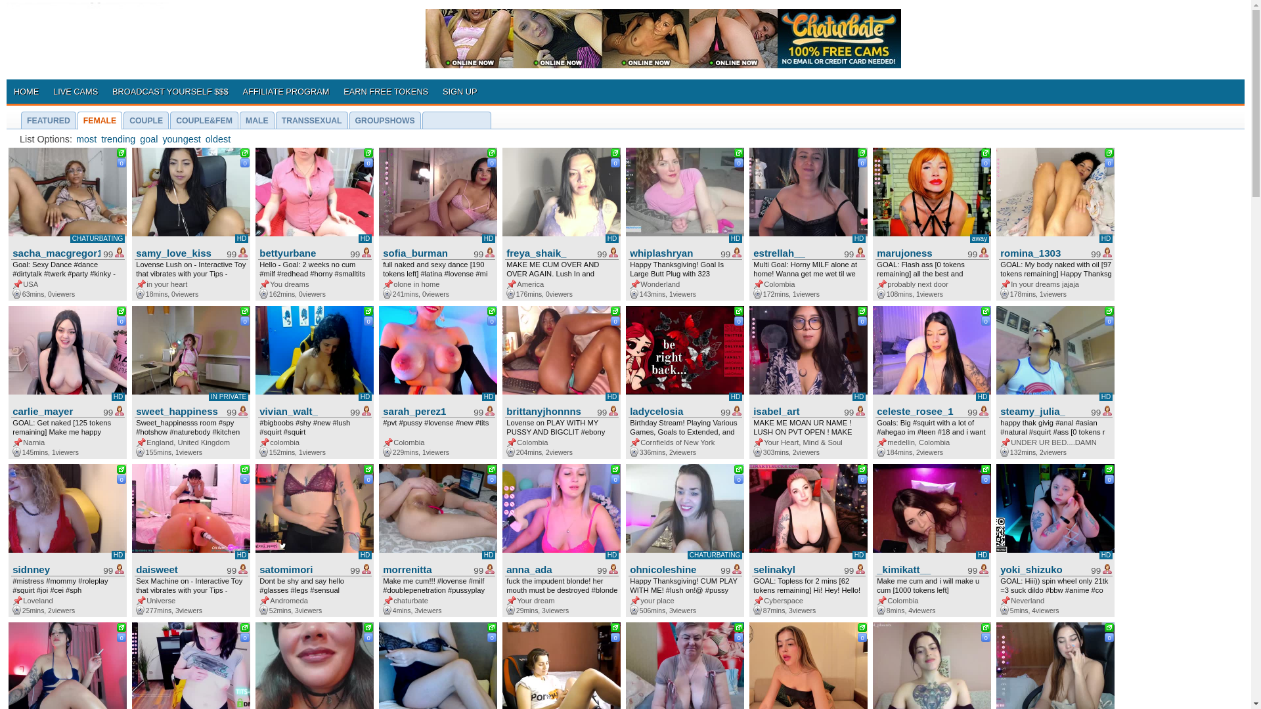 This screenshot has width=1261, height=709. Describe the element at coordinates (987, 154) in the screenshot. I see `Open marujoness in a popup window` at that location.